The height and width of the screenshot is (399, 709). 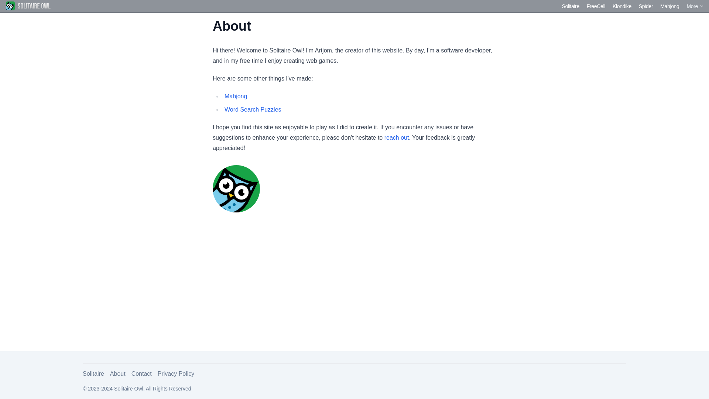 What do you see at coordinates (141, 374) in the screenshot?
I see `Contact` at bounding box center [141, 374].